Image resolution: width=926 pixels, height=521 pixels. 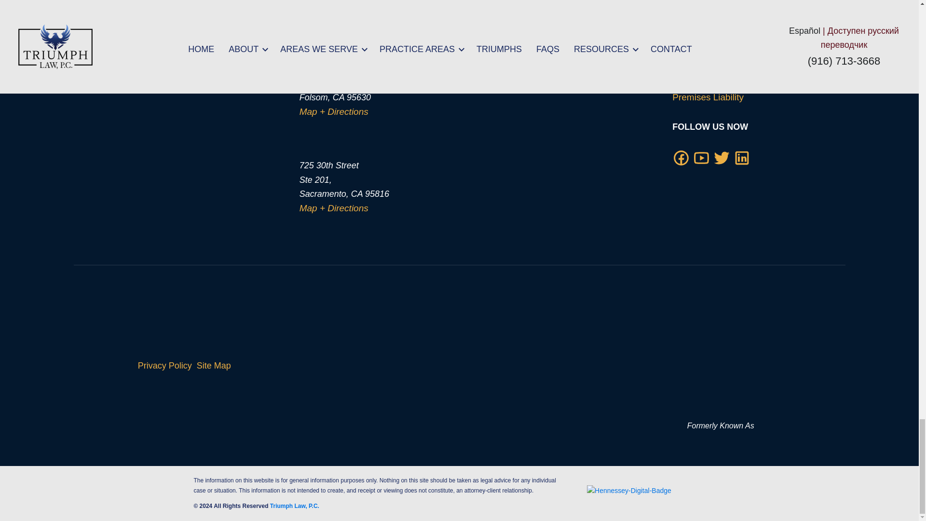 What do you see at coordinates (213, 366) in the screenshot?
I see `Site Map` at bounding box center [213, 366].